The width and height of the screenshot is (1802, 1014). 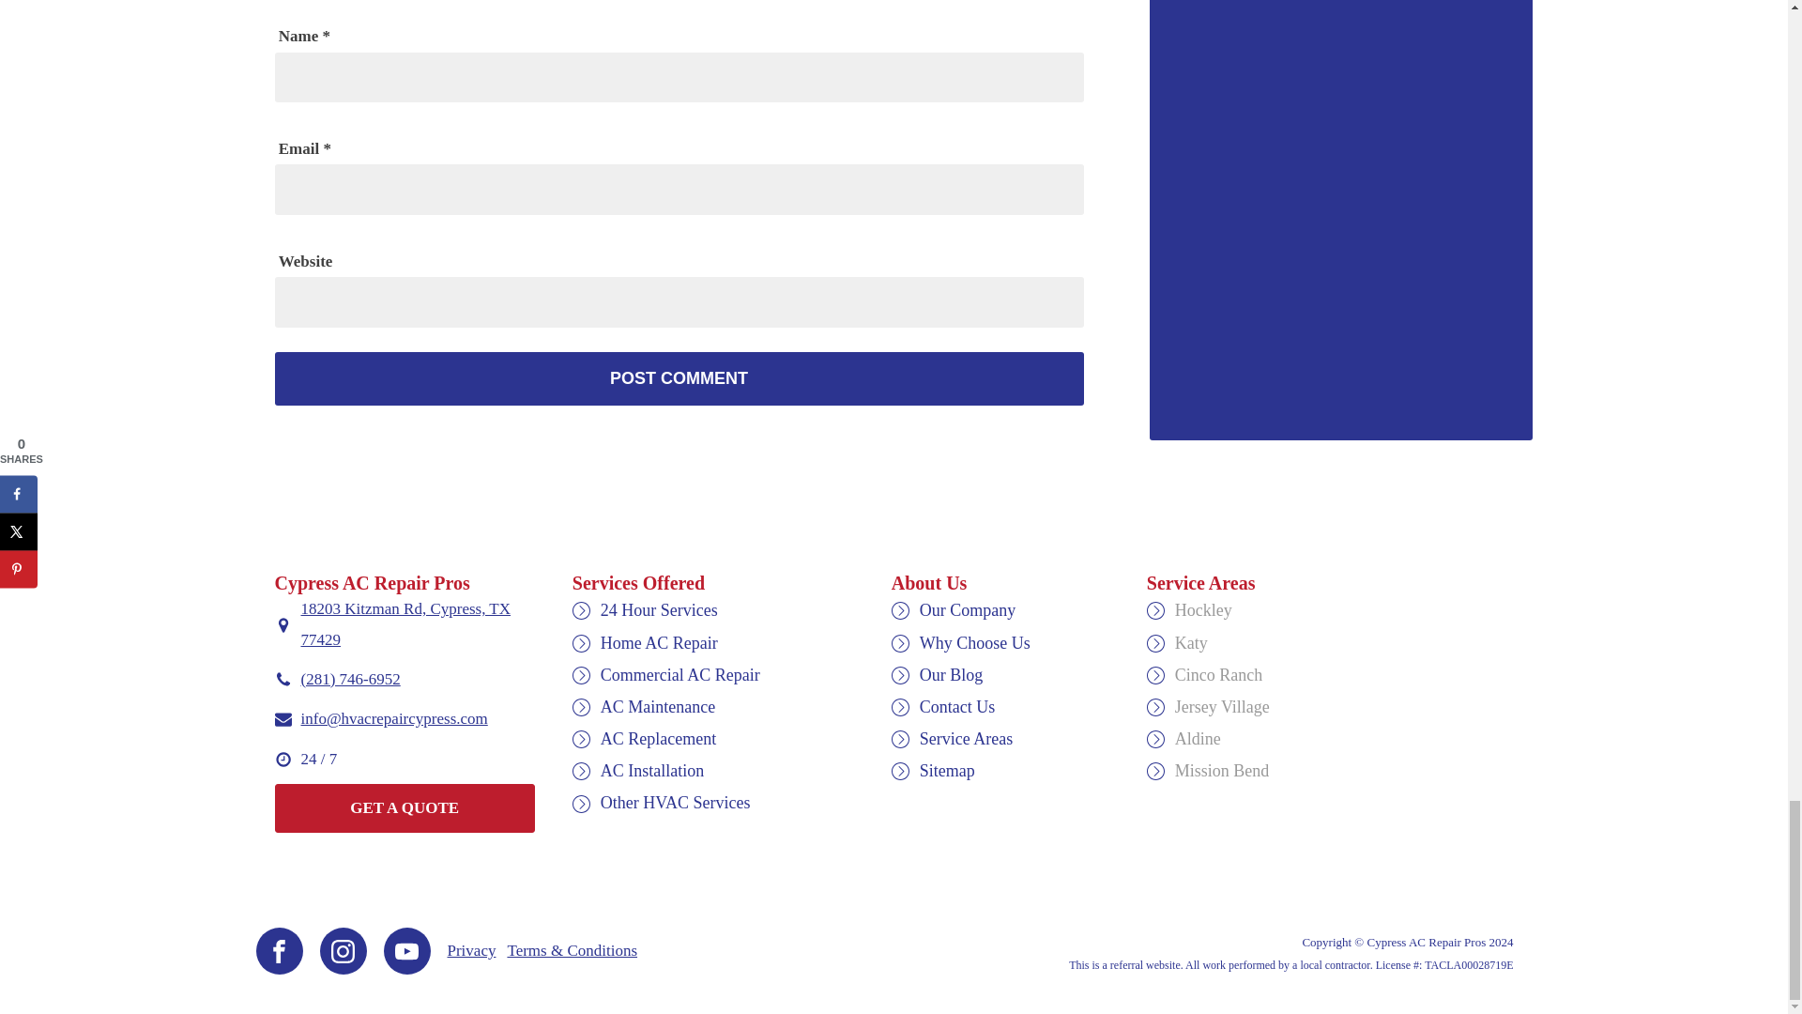 I want to click on AC Maintenance, so click(x=657, y=706).